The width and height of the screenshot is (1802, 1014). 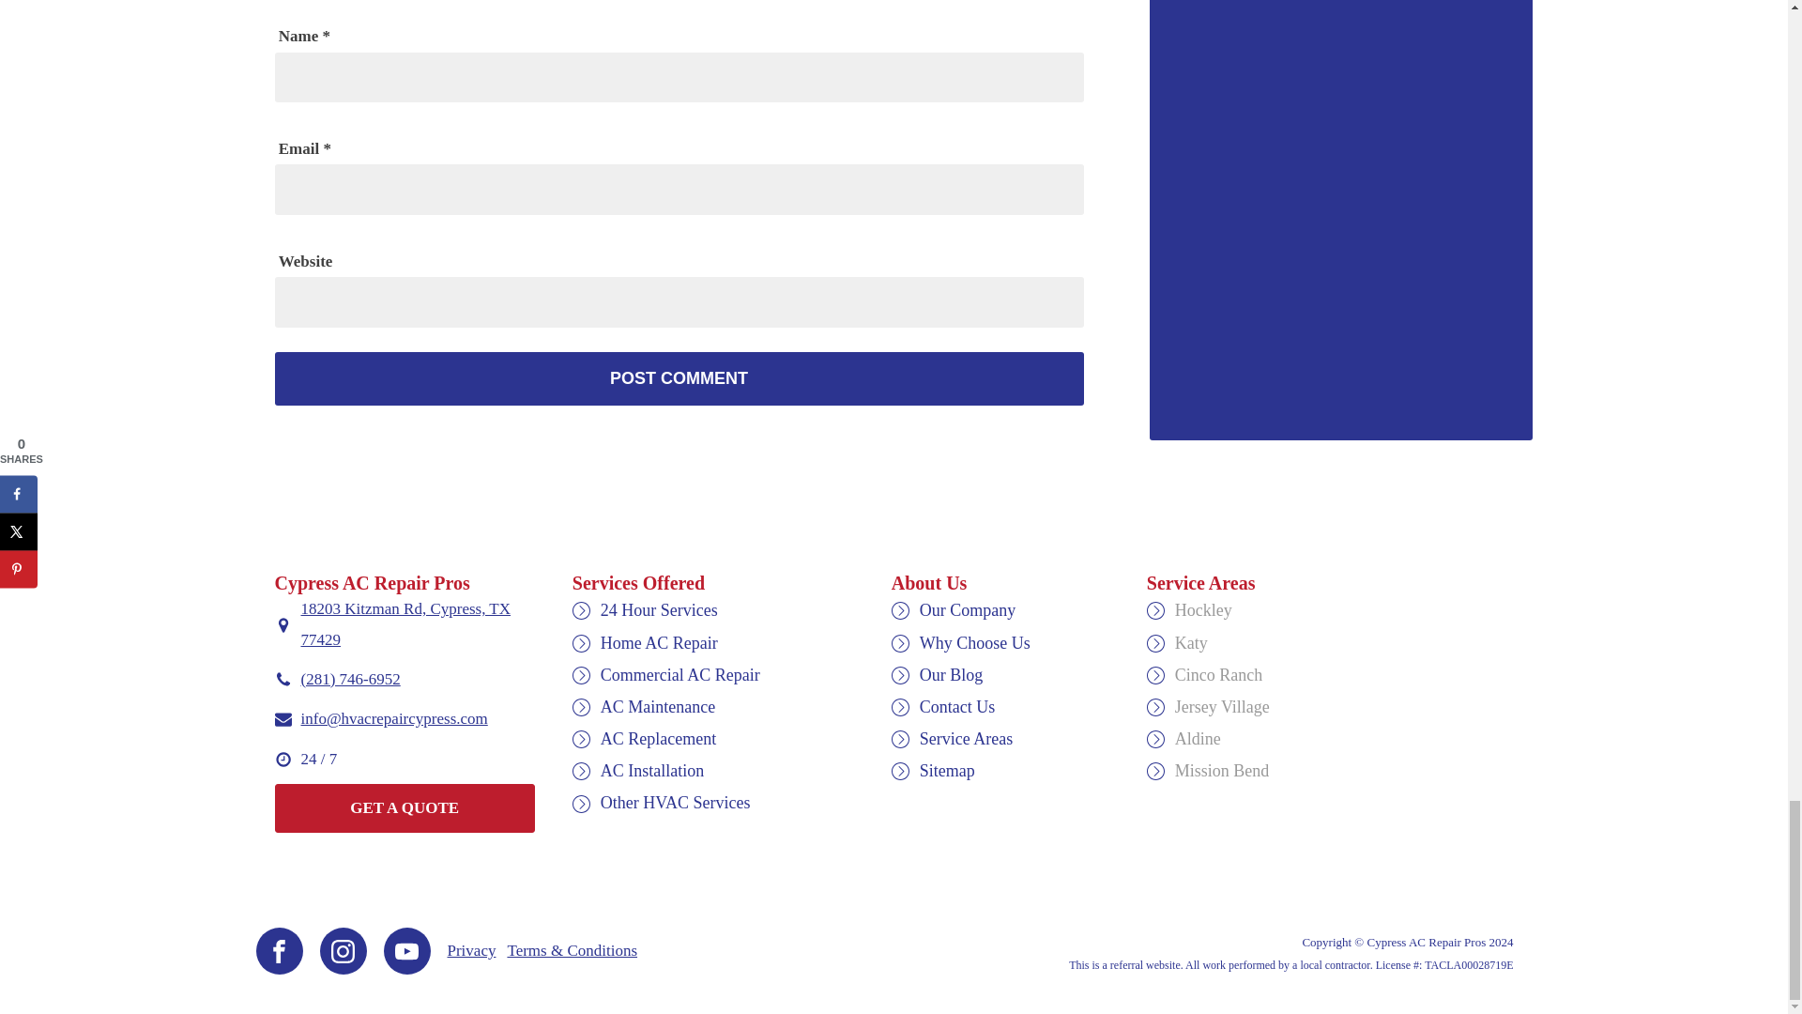 I want to click on AC Maintenance, so click(x=657, y=706).